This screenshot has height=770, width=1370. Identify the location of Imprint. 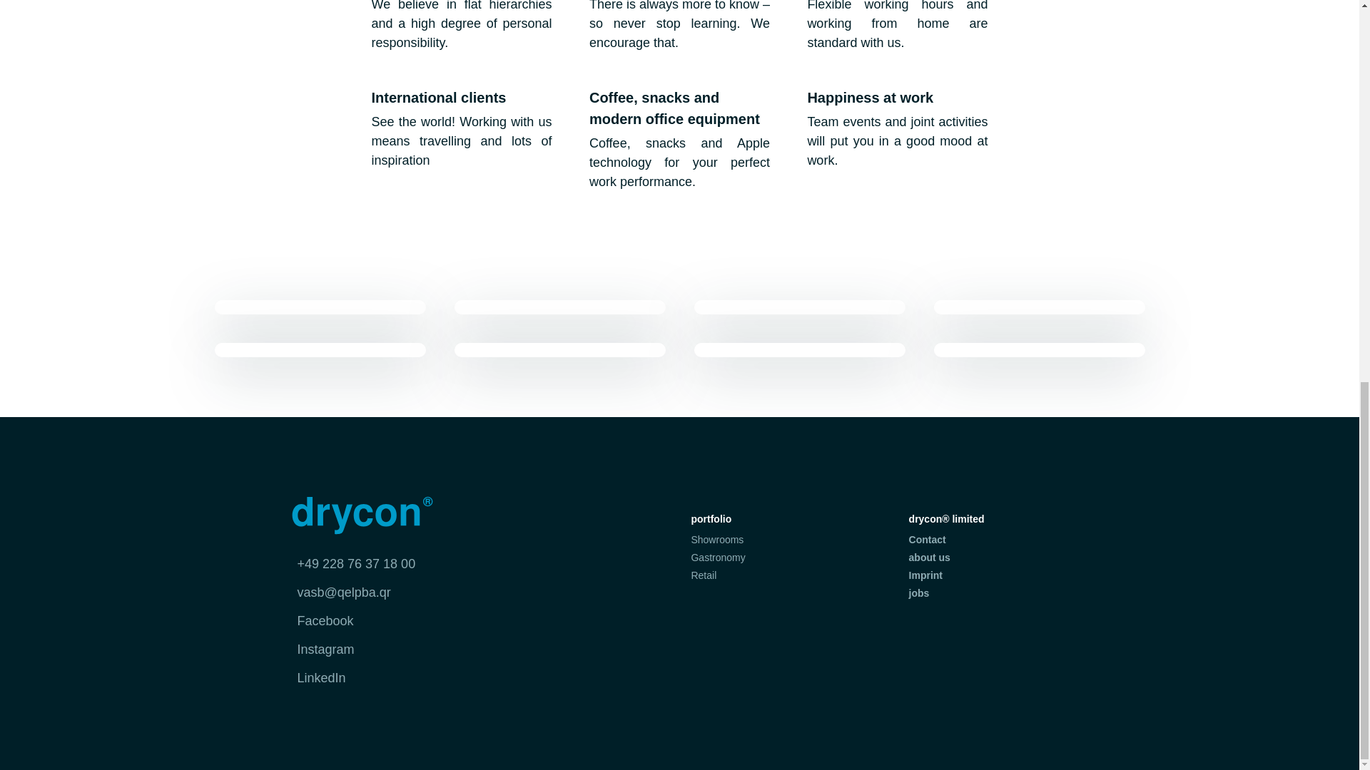
(925, 575).